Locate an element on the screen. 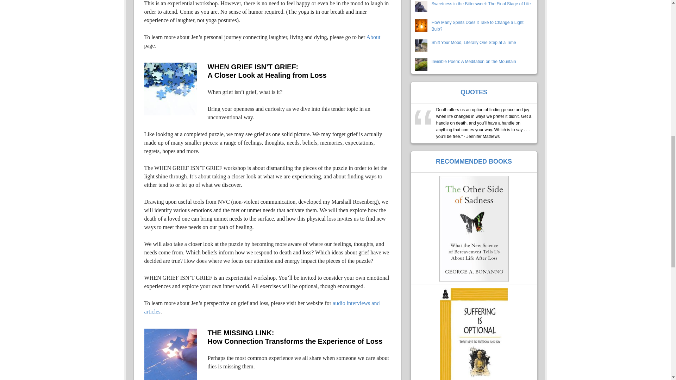 The width and height of the screenshot is (676, 380). How Many Spirits Does it Take to Change a Light Bulb? is located at coordinates (477, 26).